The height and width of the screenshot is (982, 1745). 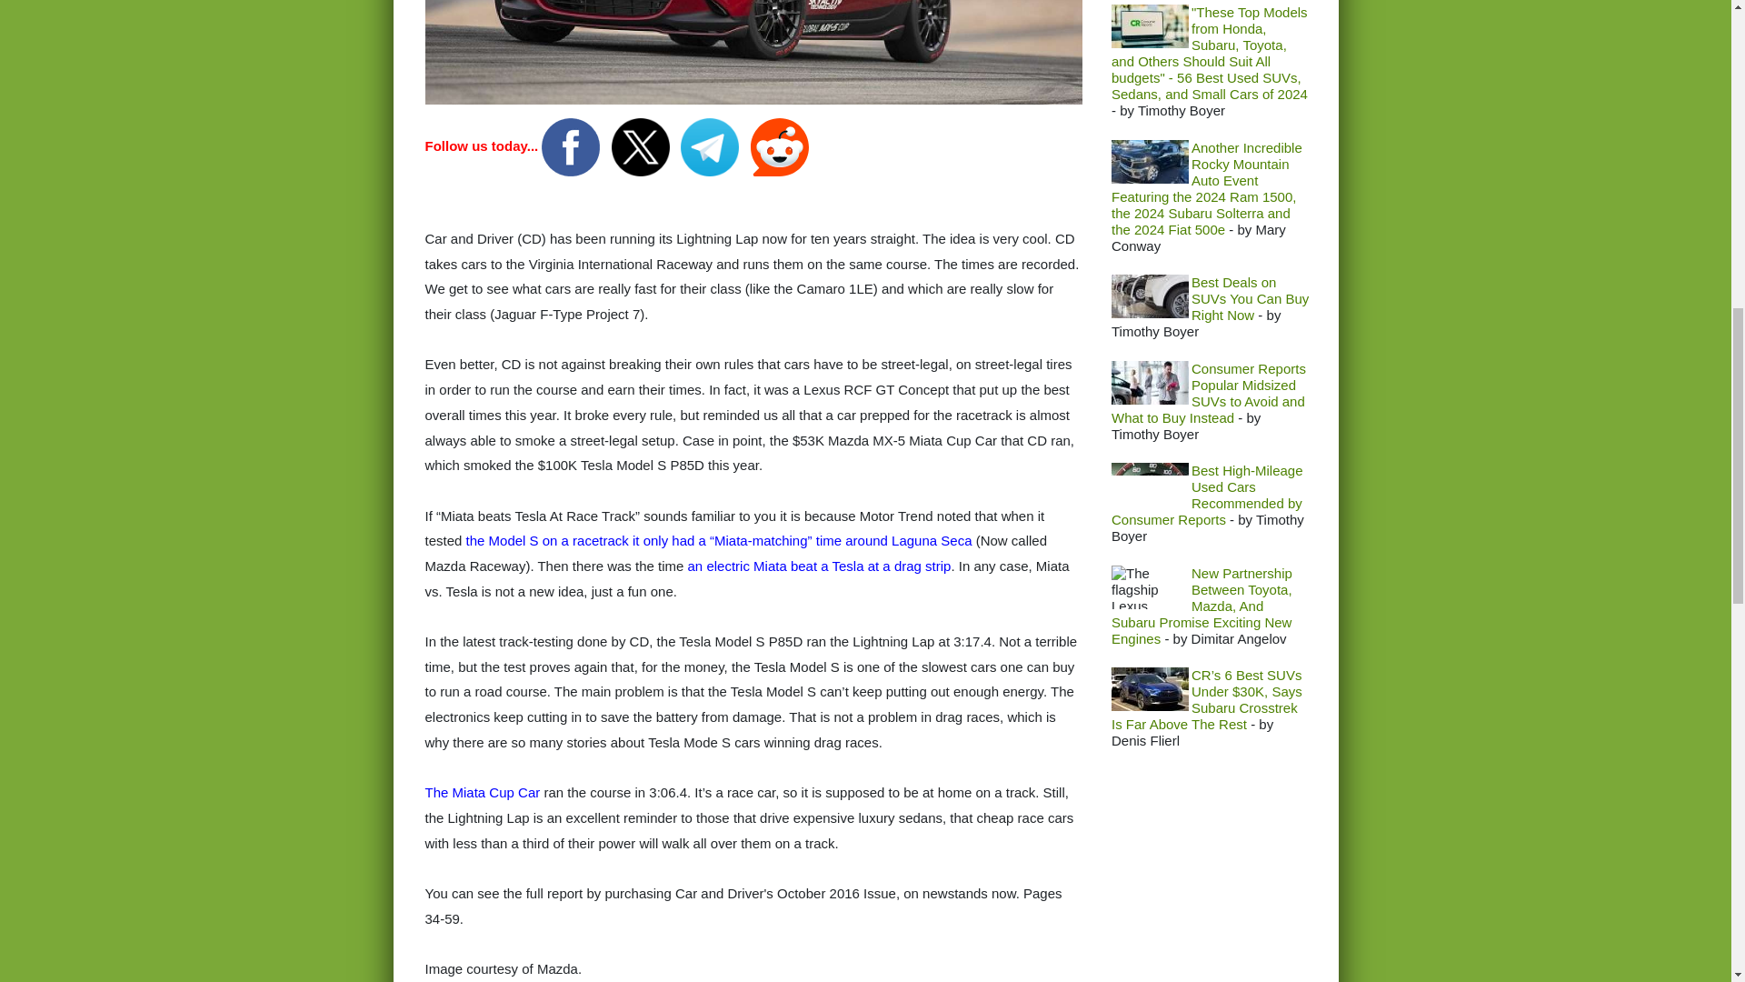 What do you see at coordinates (780, 145) in the screenshot?
I see `Join us on Reddit!` at bounding box center [780, 145].